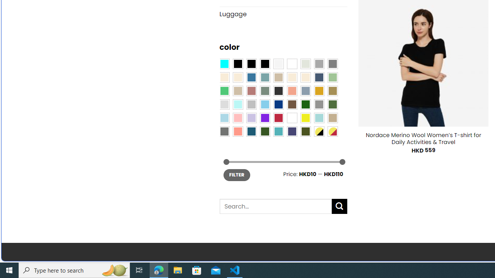 This screenshot has width=495, height=278. What do you see at coordinates (305, 90) in the screenshot?
I see `Dusty Blue` at bounding box center [305, 90].